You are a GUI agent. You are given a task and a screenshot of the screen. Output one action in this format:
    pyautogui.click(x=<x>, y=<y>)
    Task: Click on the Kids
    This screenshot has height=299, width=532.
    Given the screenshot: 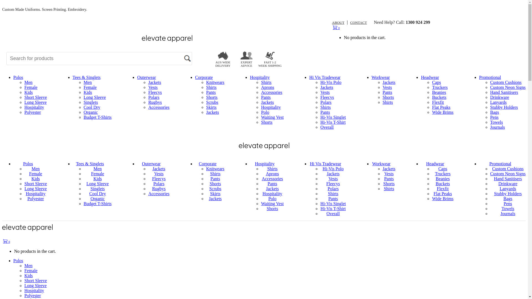 What is the action you would take?
    pyautogui.click(x=36, y=179)
    